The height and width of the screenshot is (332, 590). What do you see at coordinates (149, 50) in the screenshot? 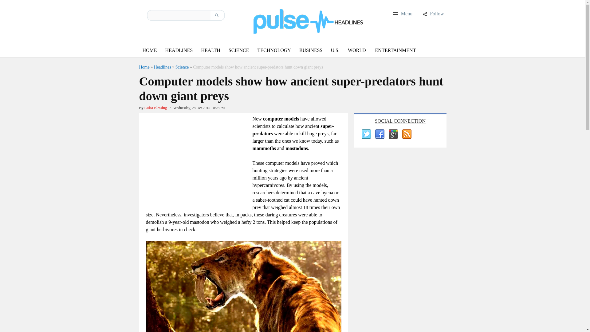
I see `HOME` at bounding box center [149, 50].